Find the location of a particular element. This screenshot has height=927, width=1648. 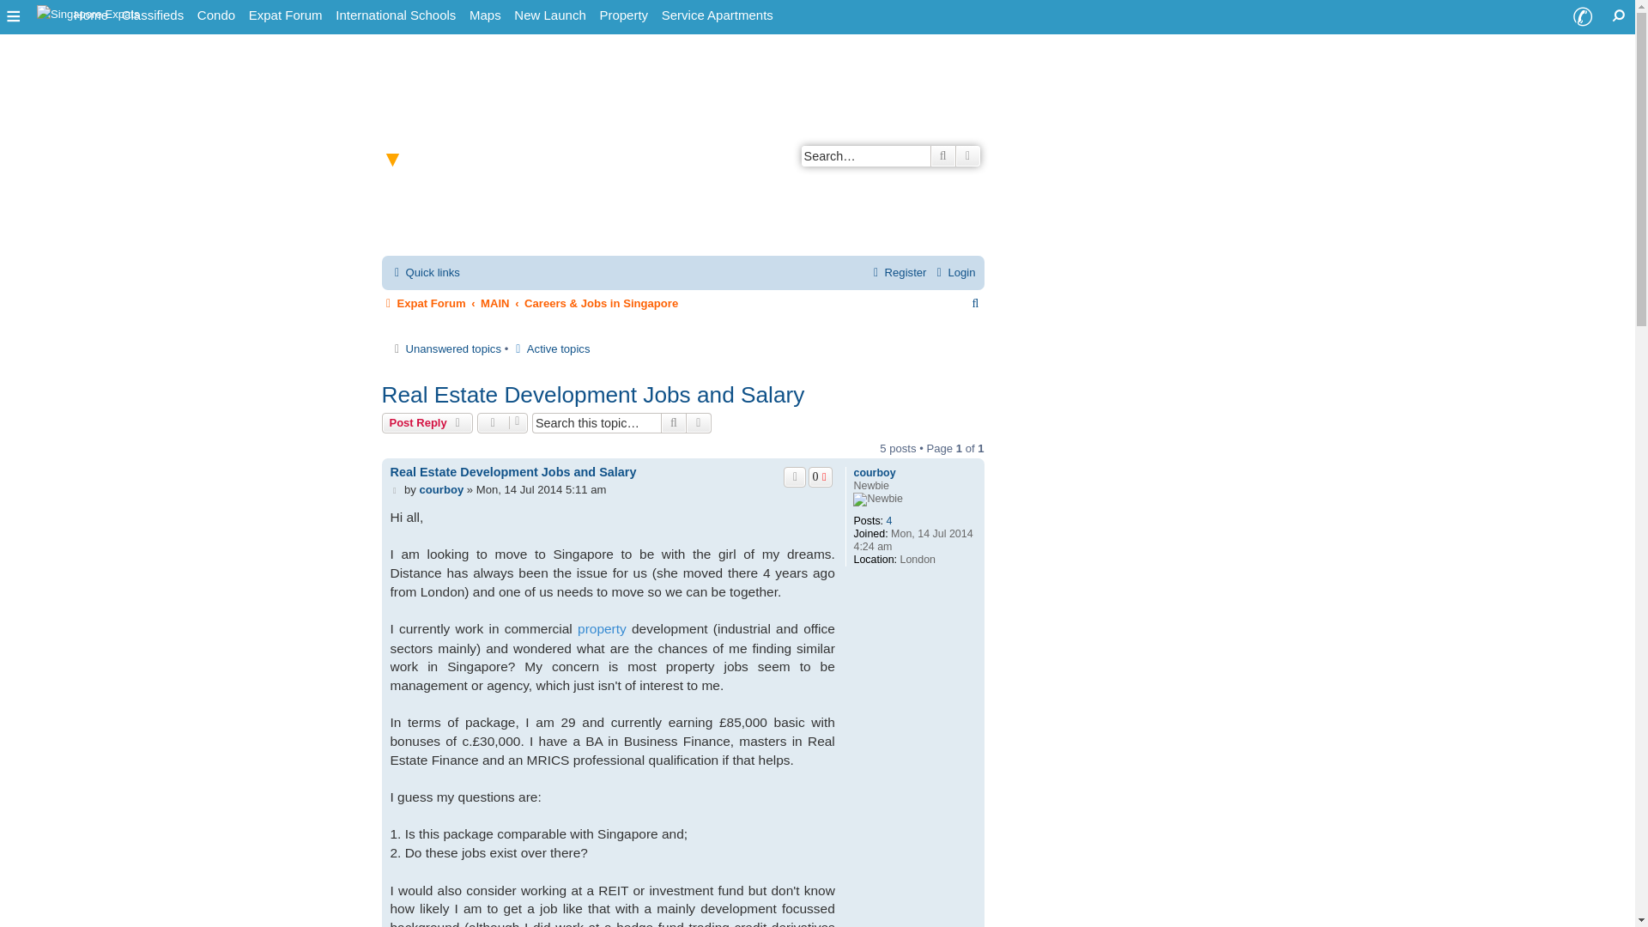

New Launch is located at coordinates (549, 15).